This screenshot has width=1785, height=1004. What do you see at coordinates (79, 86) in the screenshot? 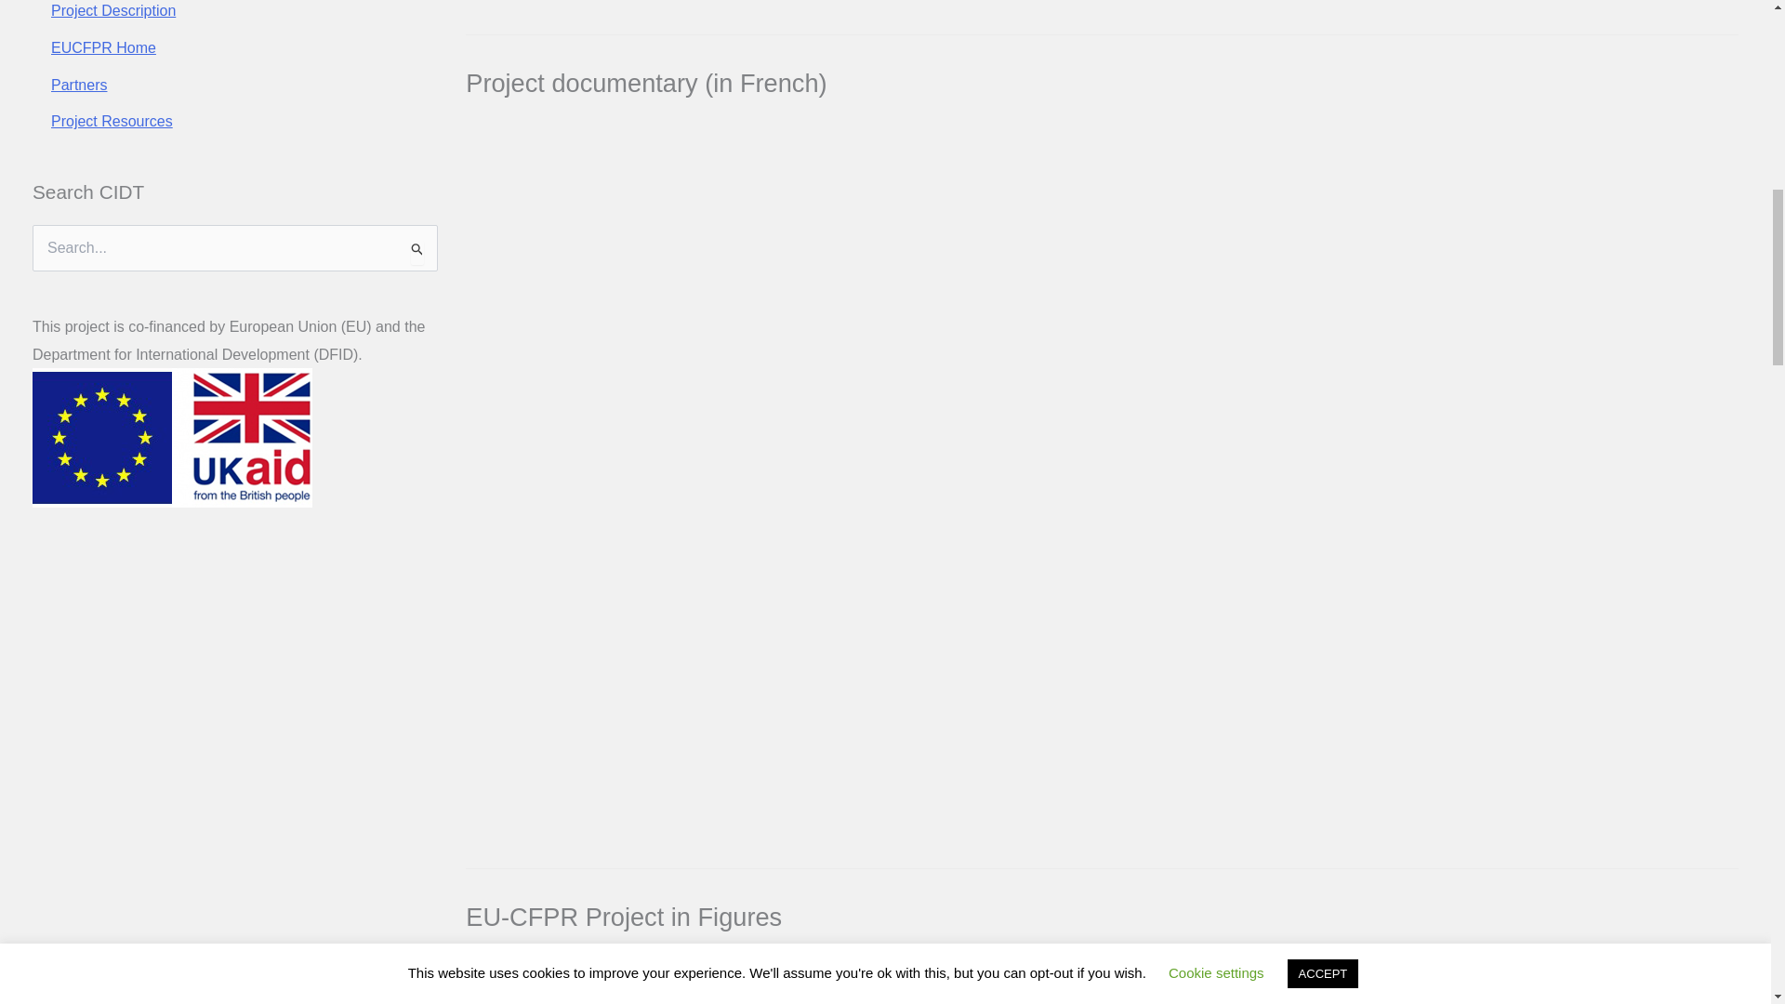
I see `Partners` at bounding box center [79, 86].